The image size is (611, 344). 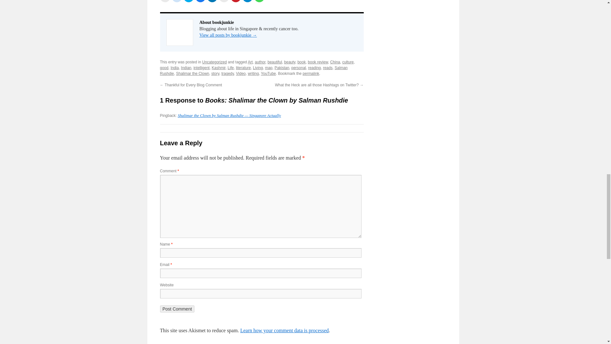 What do you see at coordinates (165, 1) in the screenshot?
I see `Click to email a link to a friend` at bounding box center [165, 1].